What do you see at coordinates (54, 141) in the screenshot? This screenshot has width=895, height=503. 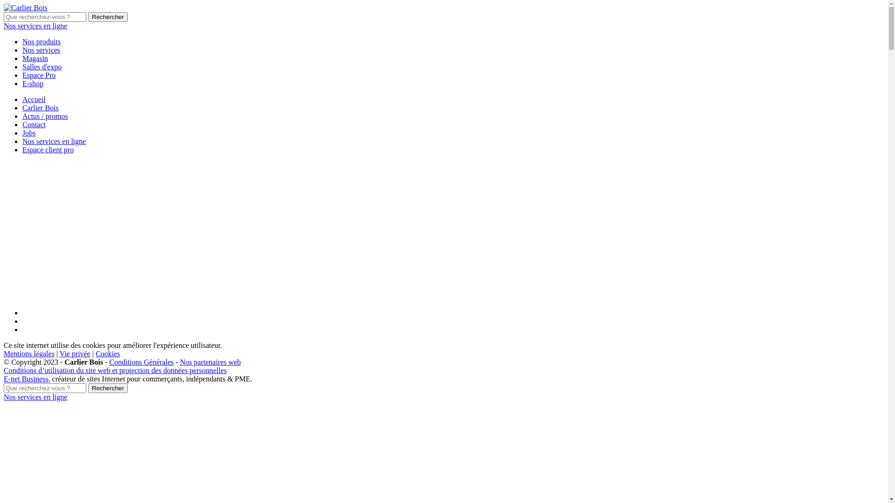 I see `Nos services en ligne` at bounding box center [54, 141].